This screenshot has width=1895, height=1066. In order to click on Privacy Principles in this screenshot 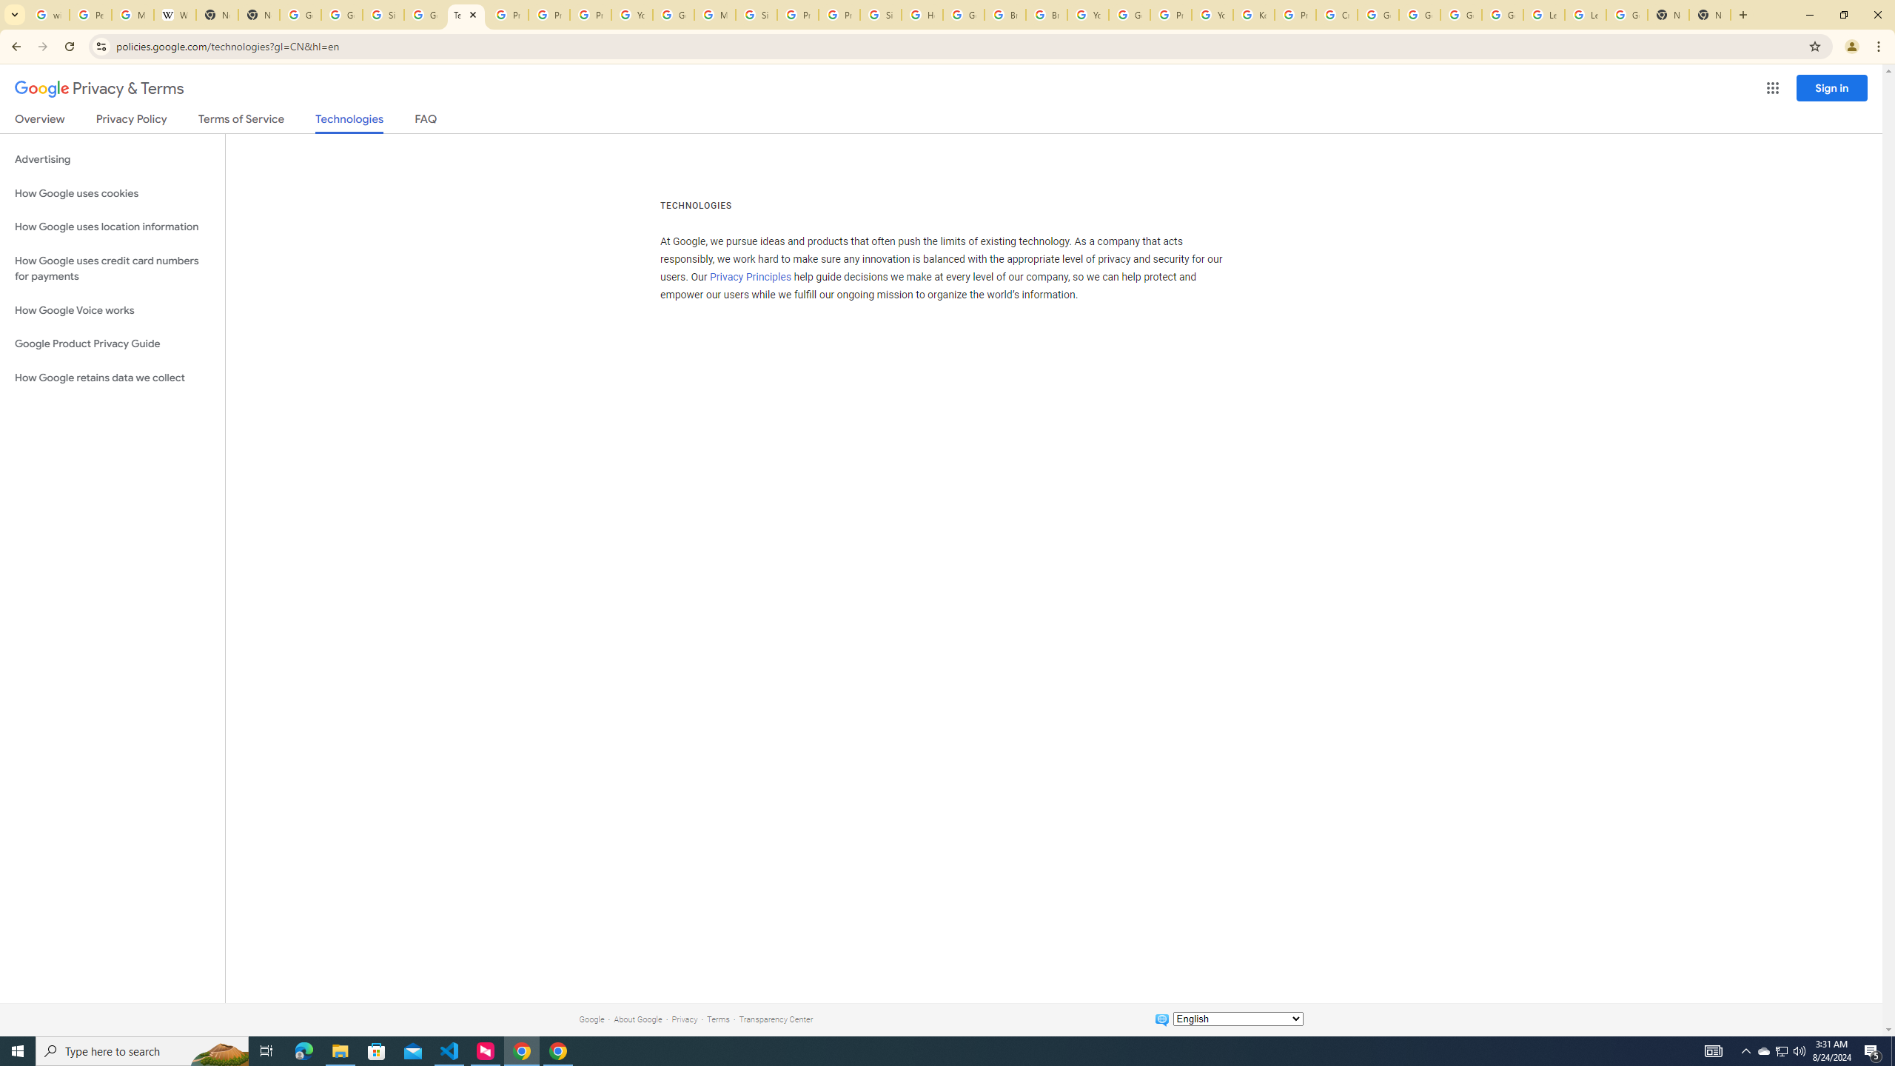, I will do `click(751, 277)`.